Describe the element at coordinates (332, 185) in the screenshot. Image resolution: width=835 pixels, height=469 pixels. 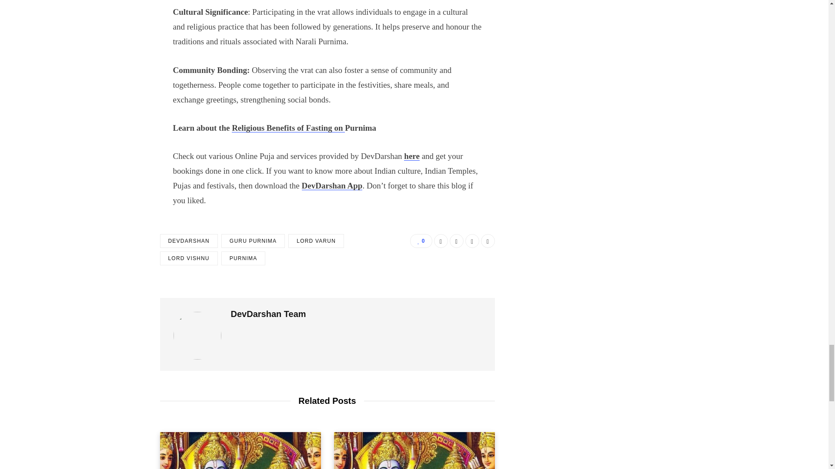
I see `DevDarshan App` at that location.